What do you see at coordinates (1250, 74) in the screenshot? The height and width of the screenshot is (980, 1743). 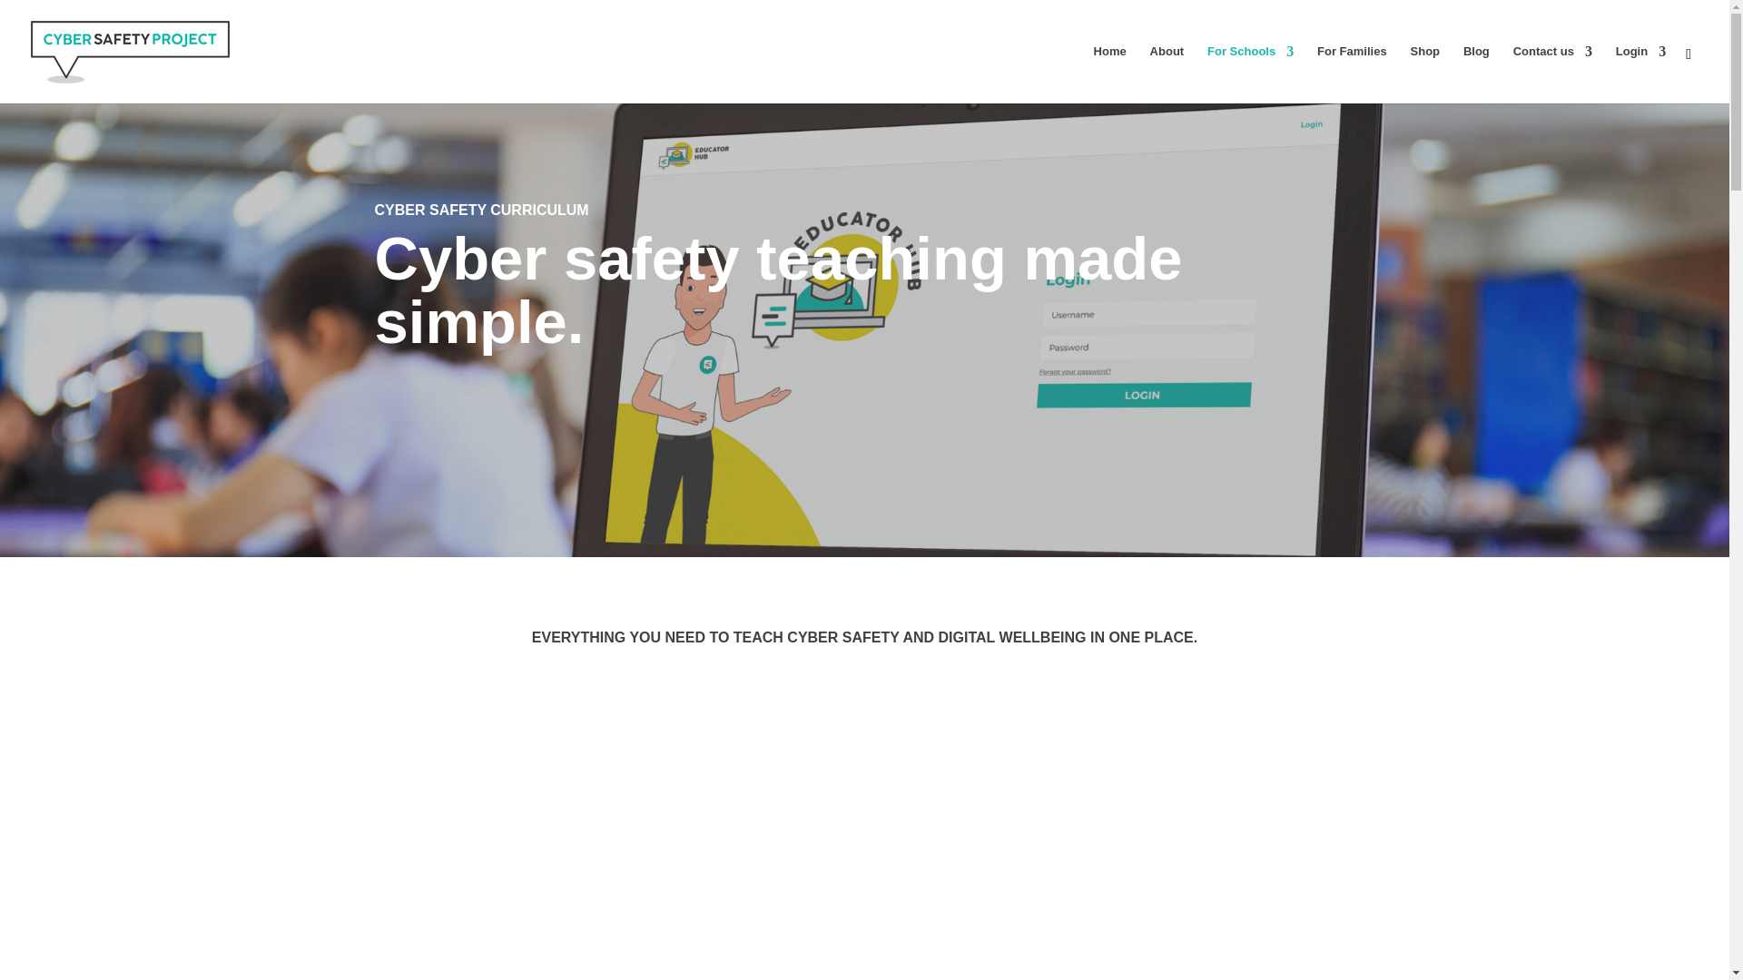 I see `For Schools` at bounding box center [1250, 74].